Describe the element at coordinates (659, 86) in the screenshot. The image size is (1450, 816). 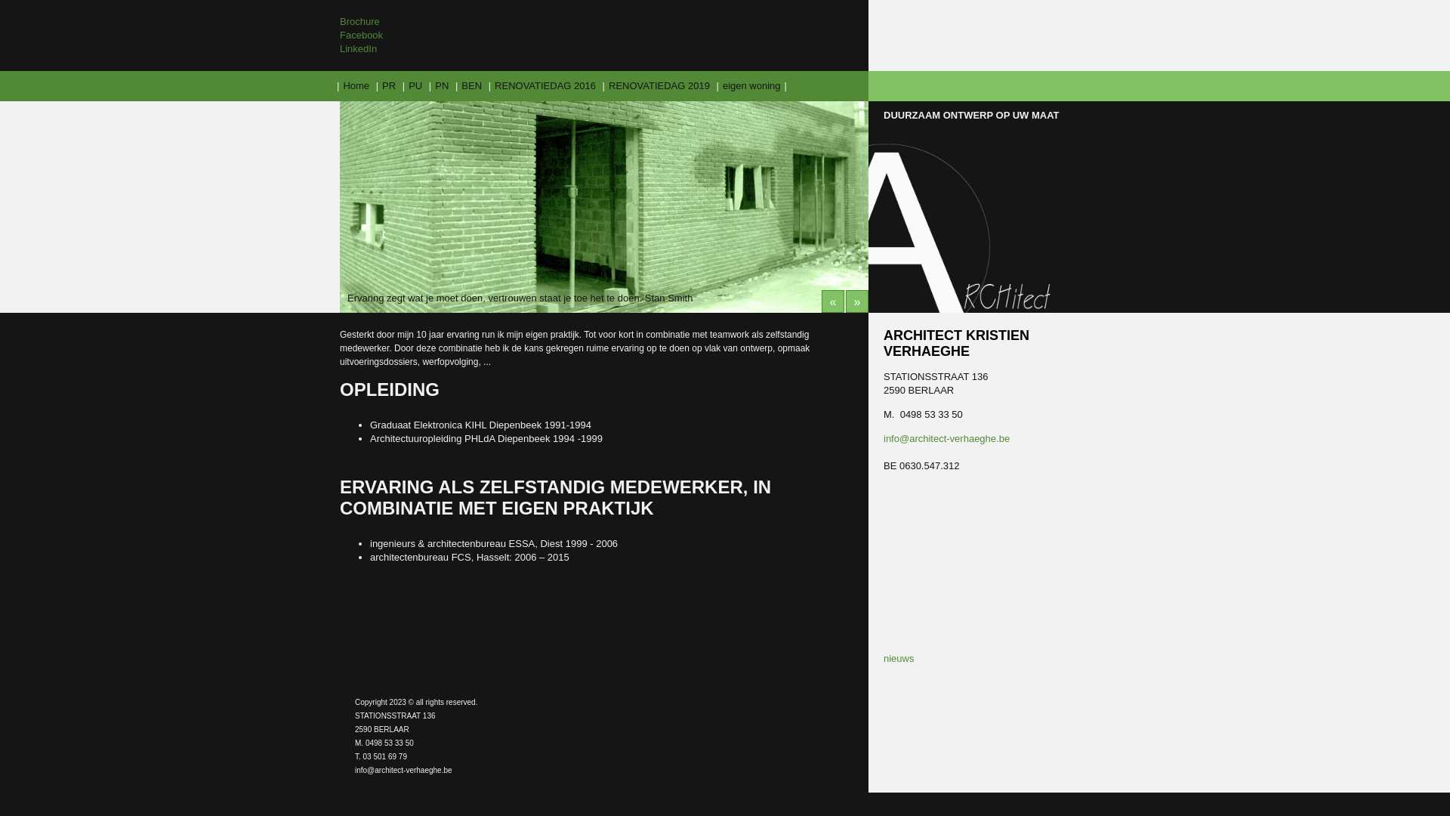
I see `RENOVATIEDAG 2019` at that location.